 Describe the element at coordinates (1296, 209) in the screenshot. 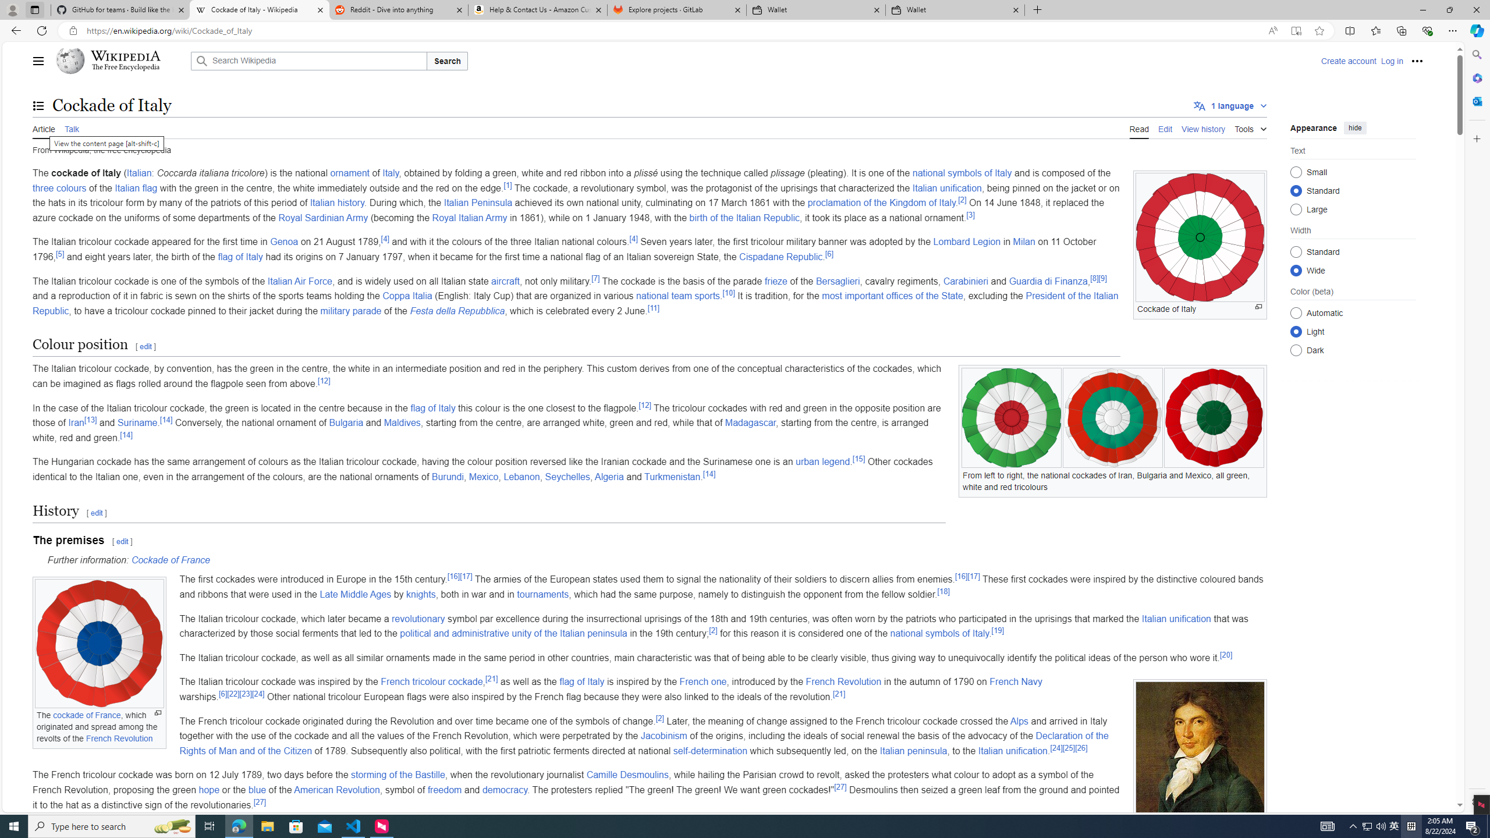

I see `Large` at that location.